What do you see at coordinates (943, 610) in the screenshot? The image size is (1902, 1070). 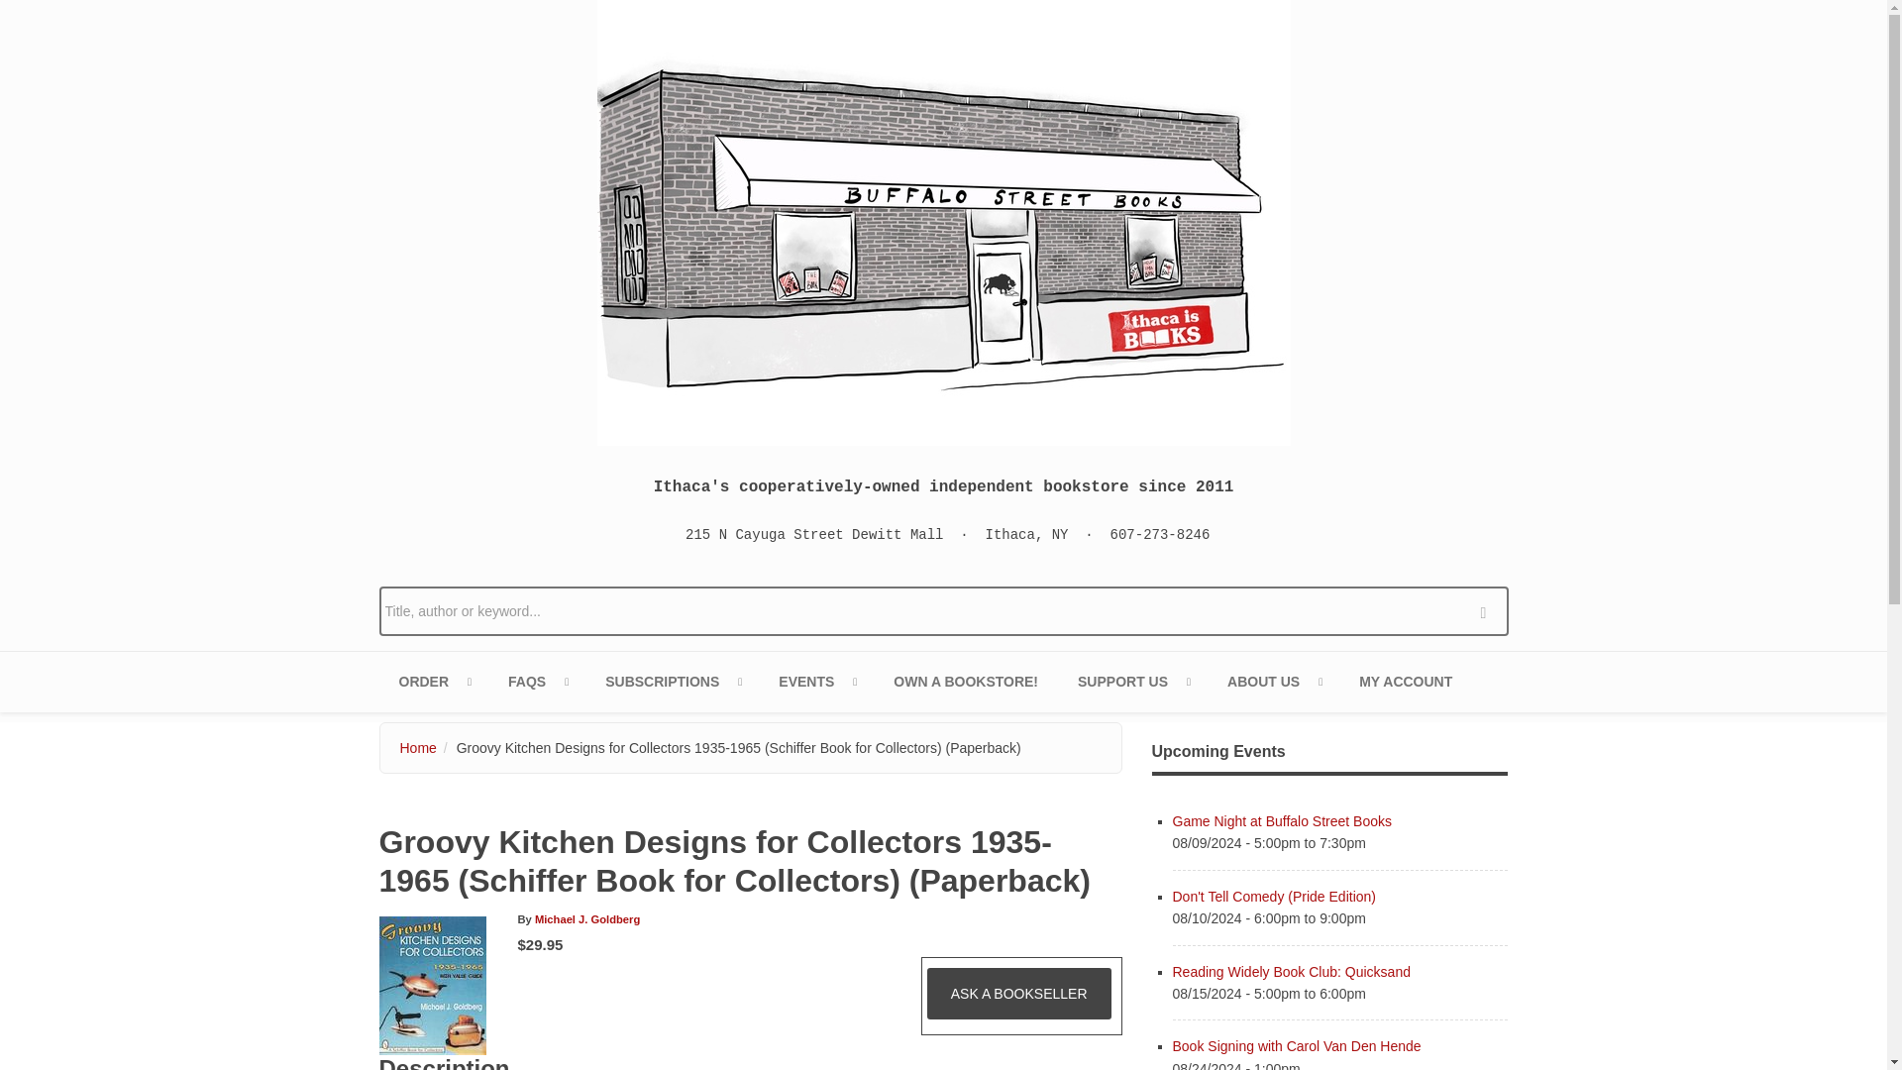 I see `Title, author or keyword...` at bounding box center [943, 610].